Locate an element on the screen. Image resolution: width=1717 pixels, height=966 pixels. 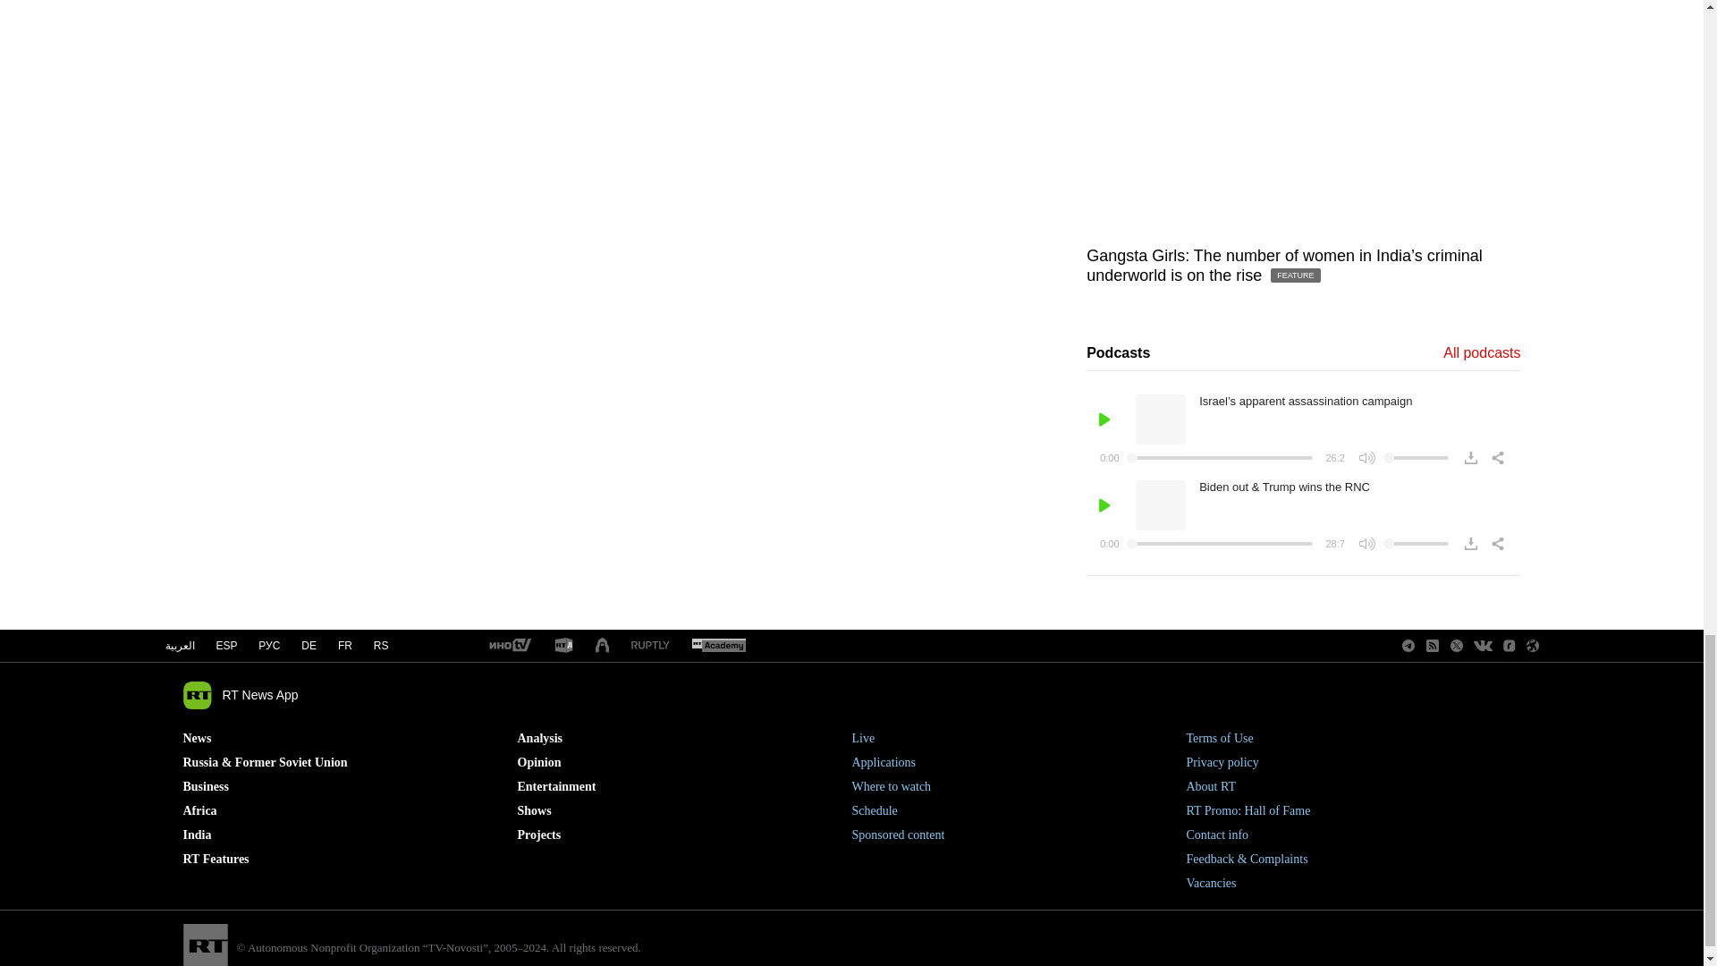
RT  is located at coordinates (509, 646).